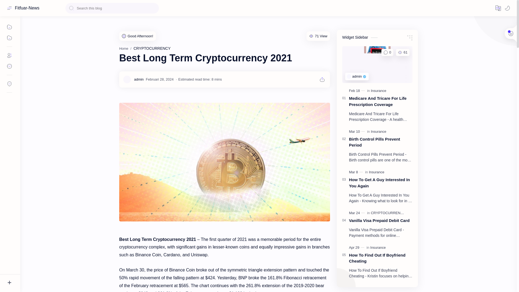 This screenshot has height=292, width=519. Describe the element at coordinates (152, 48) in the screenshot. I see `CRYPTOCURRENCY` at that location.